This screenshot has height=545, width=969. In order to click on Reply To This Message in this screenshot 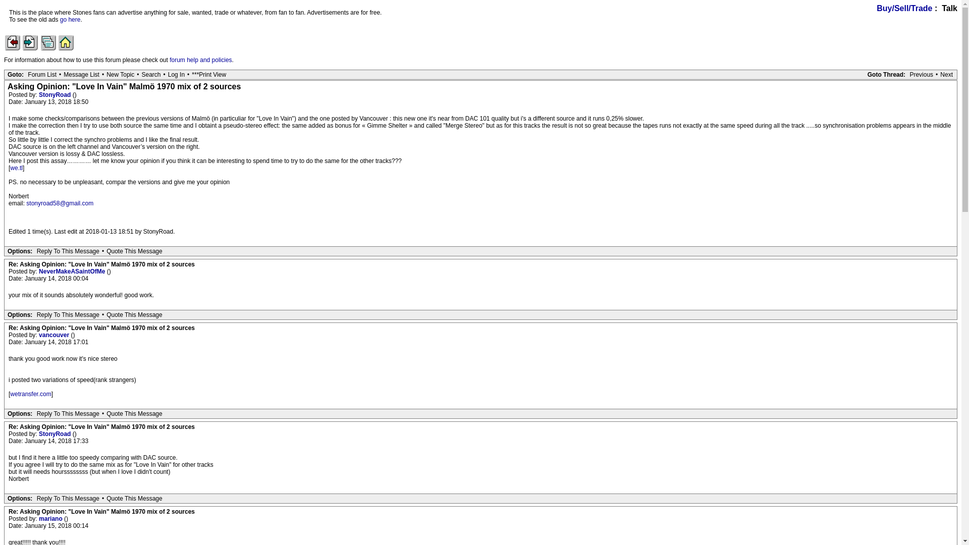, I will do `click(68, 414)`.